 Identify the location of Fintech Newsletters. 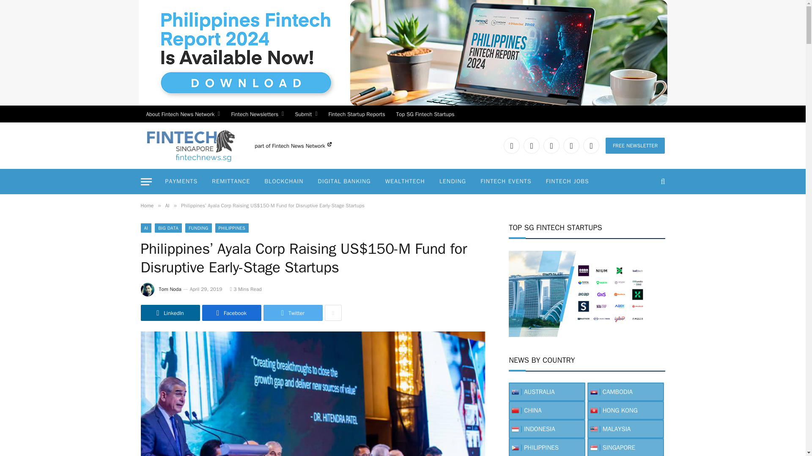
(257, 114).